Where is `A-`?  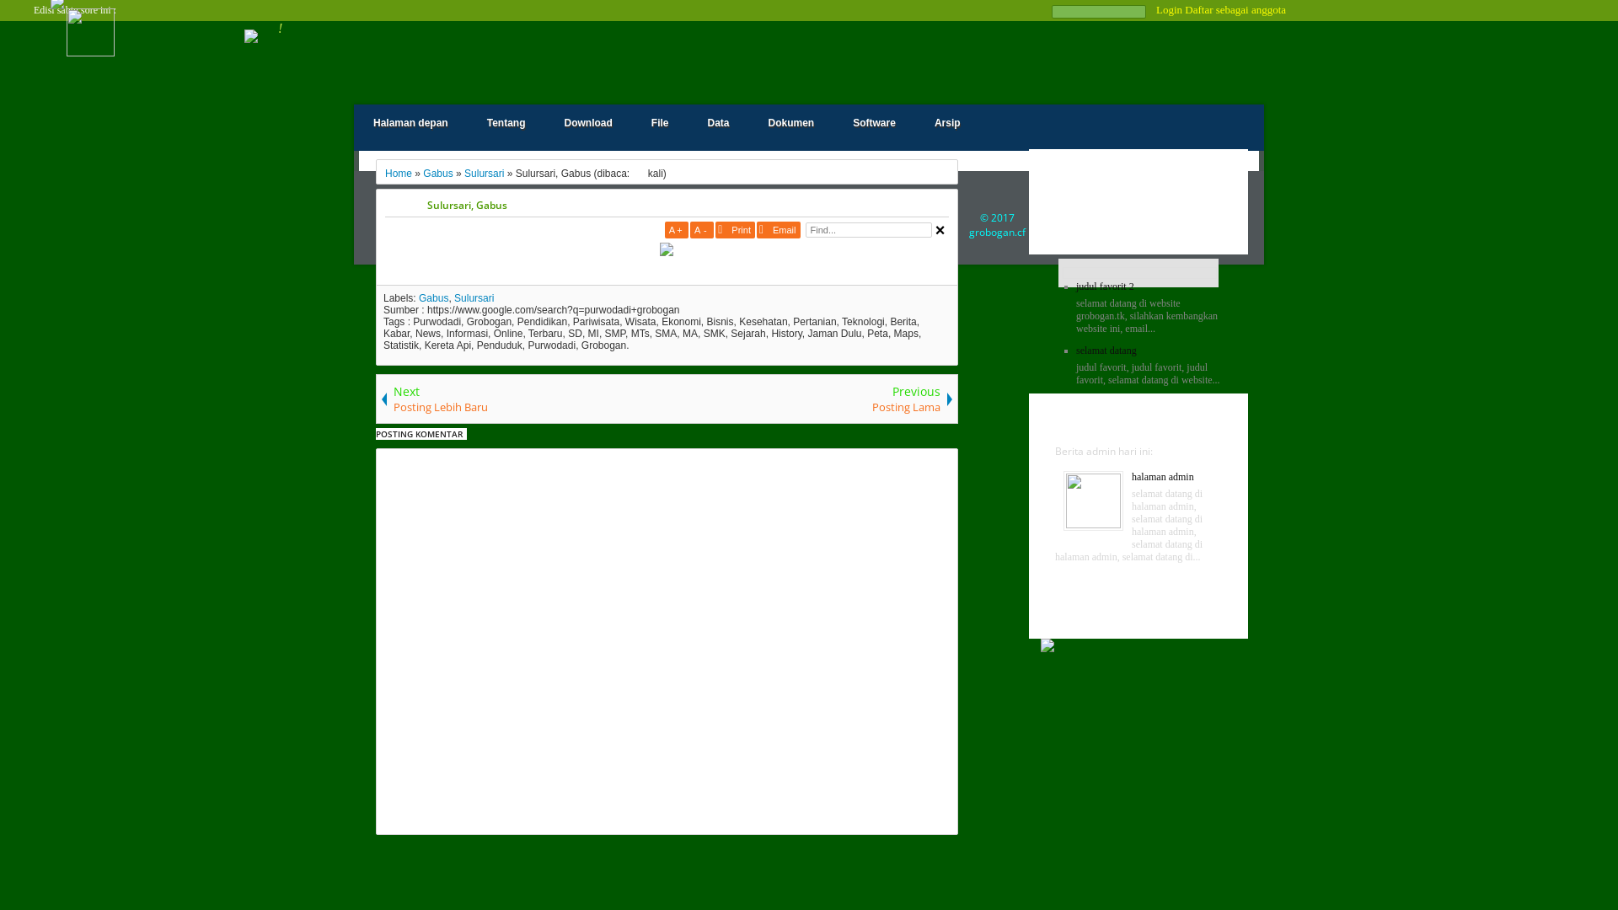
A- is located at coordinates (702, 230).